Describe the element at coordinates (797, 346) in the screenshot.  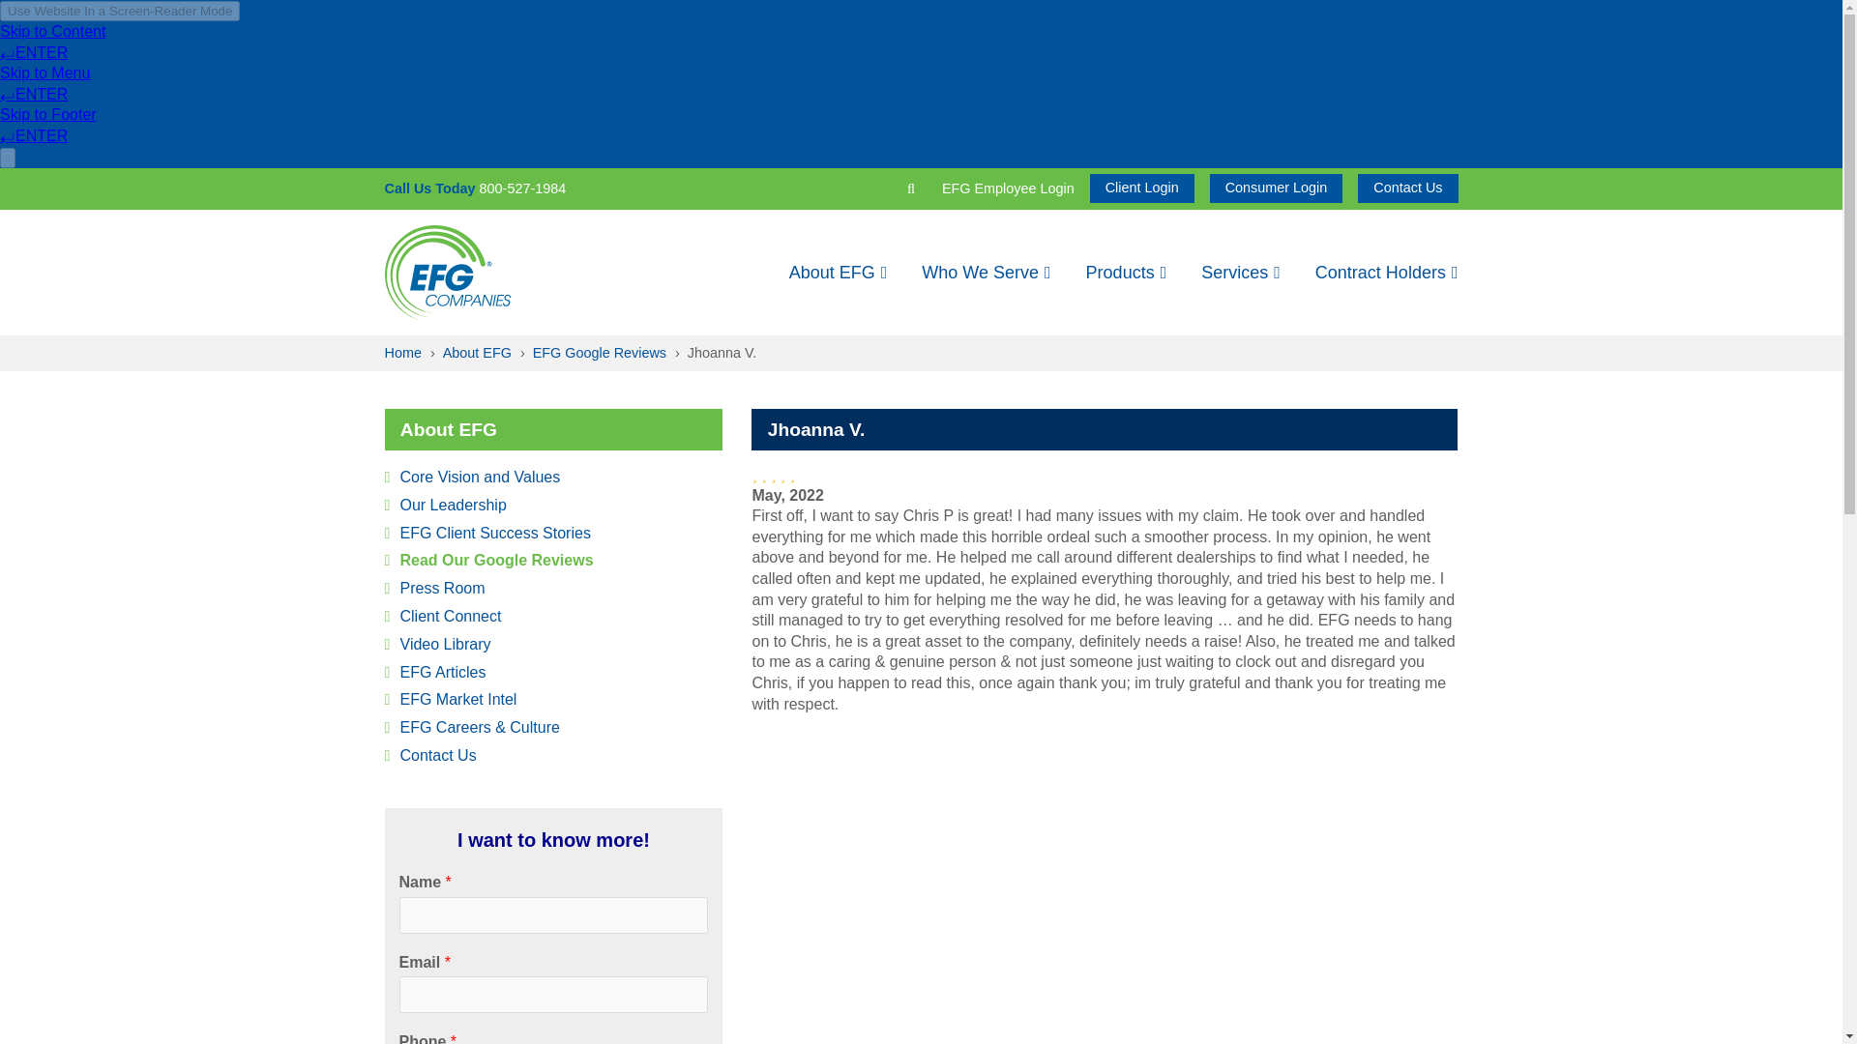
I see `Core Vision and Values` at that location.